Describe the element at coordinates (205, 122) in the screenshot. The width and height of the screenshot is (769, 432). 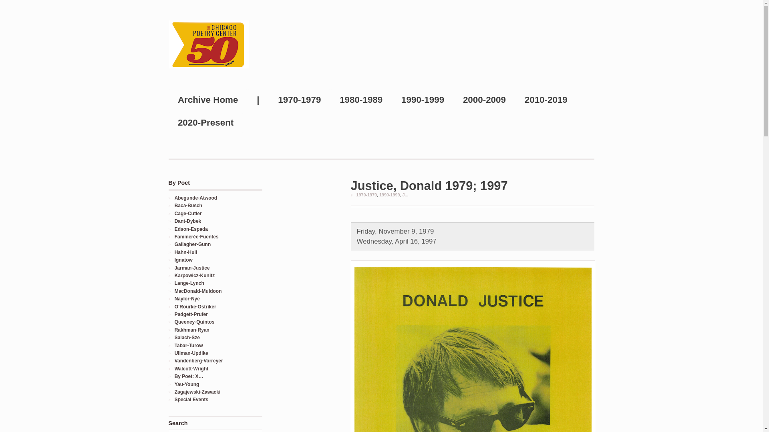
I see `2020-Present` at that location.